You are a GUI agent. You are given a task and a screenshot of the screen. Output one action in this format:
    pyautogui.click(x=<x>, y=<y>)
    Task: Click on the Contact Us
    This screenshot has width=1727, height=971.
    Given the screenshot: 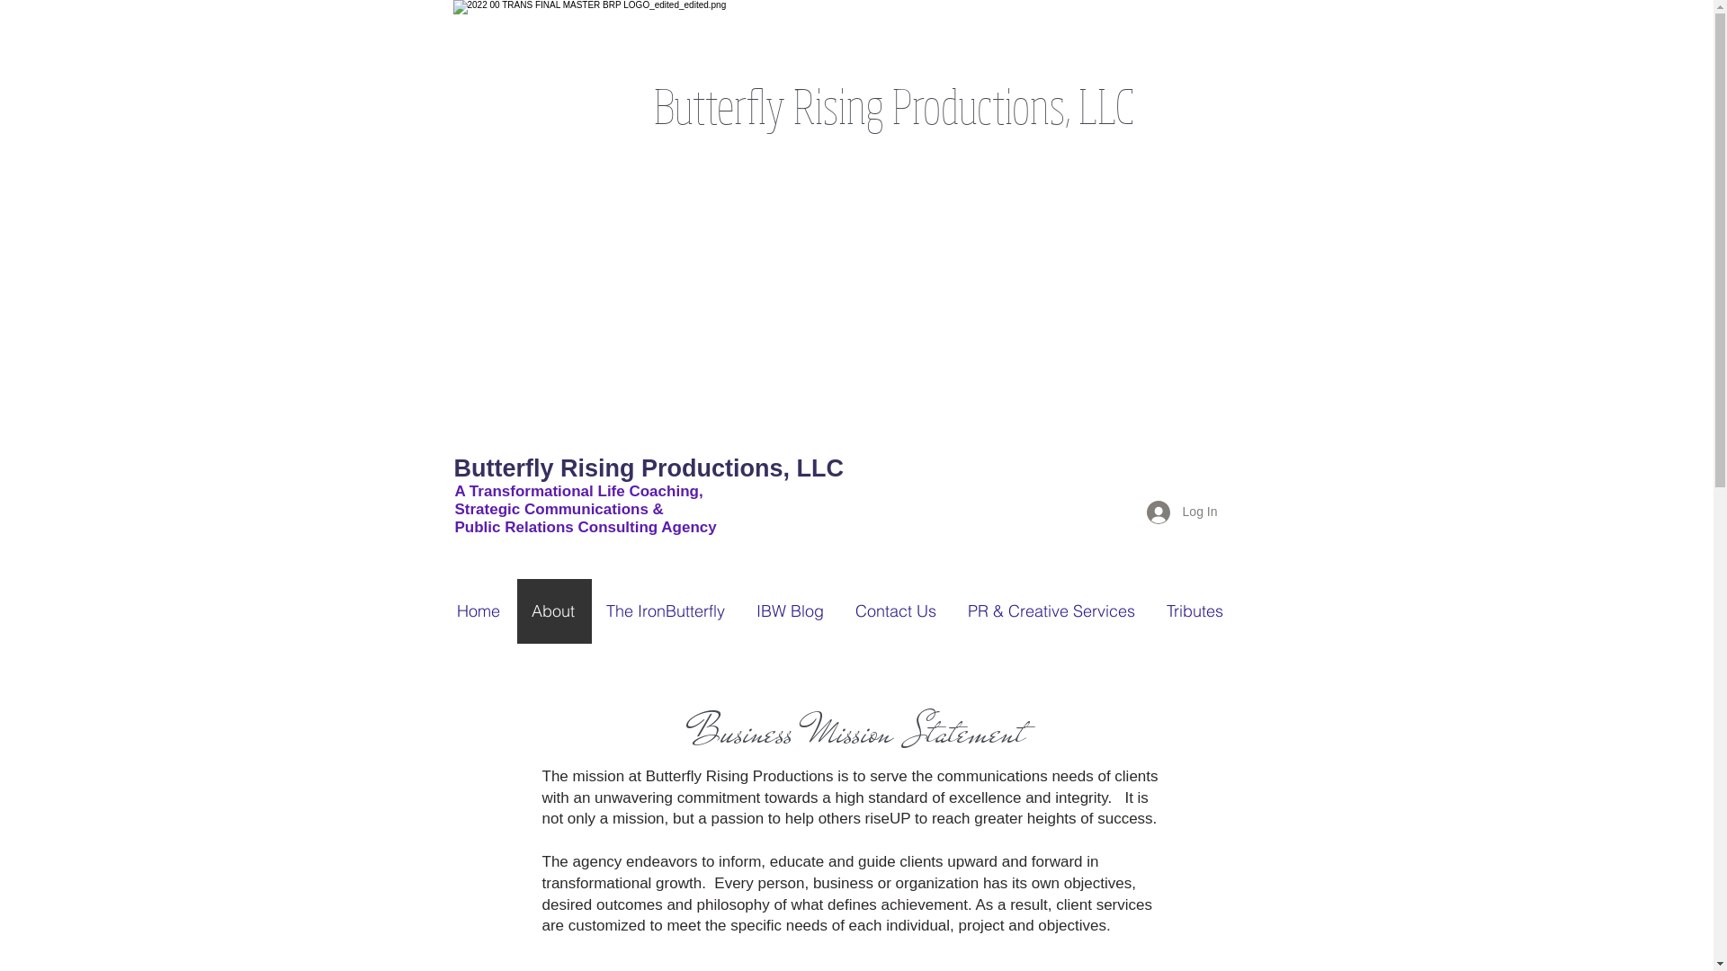 What is the action you would take?
    pyautogui.click(x=896, y=611)
    